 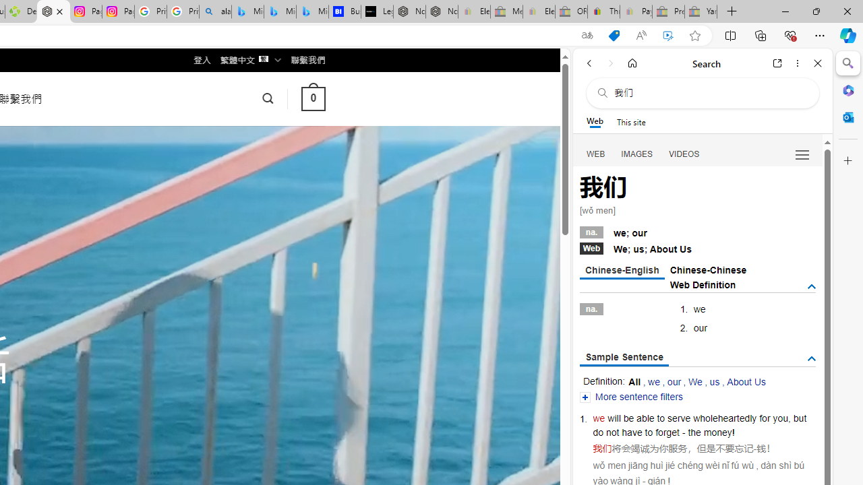 I want to click on Chinese-English, so click(x=622, y=271).